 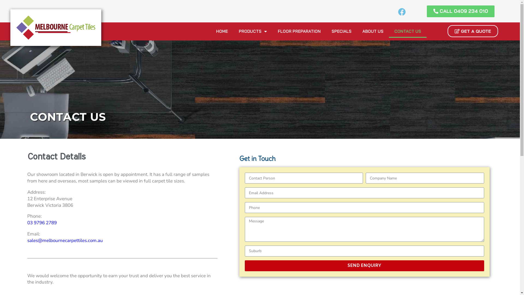 I want to click on sales@melbournecarpettiles.com.au, so click(x=65, y=240).